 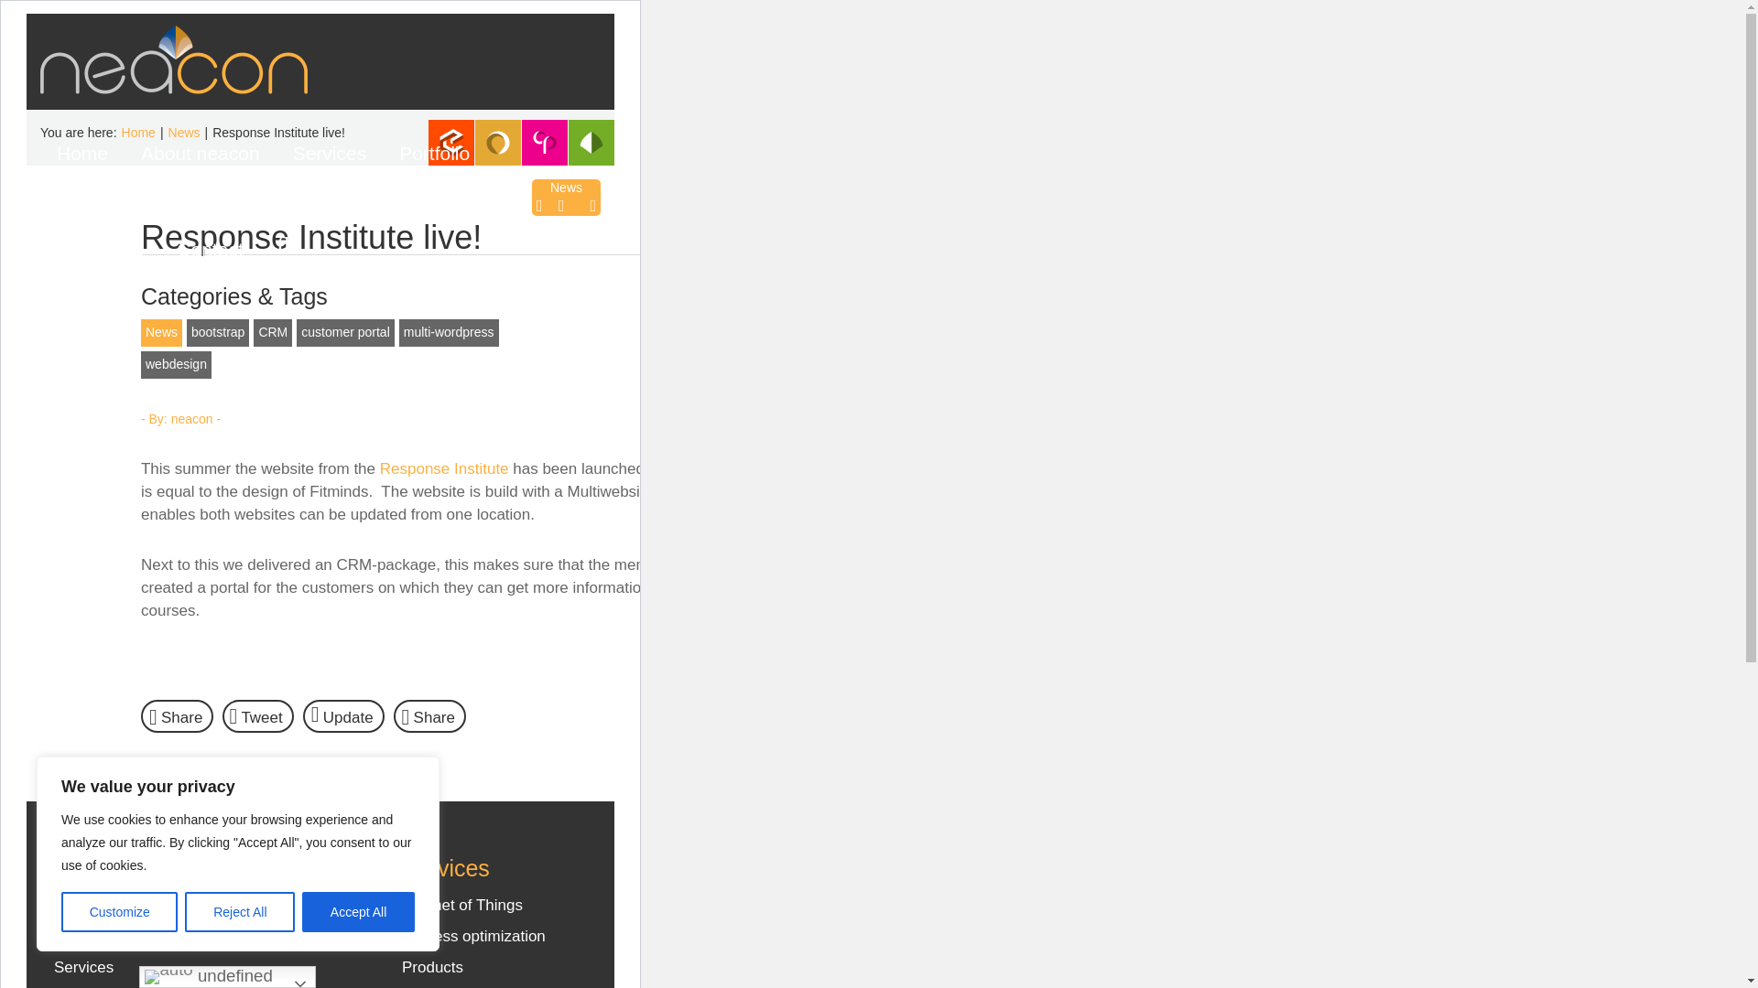 What do you see at coordinates (330, 153) in the screenshot?
I see `Services` at bounding box center [330, 153].